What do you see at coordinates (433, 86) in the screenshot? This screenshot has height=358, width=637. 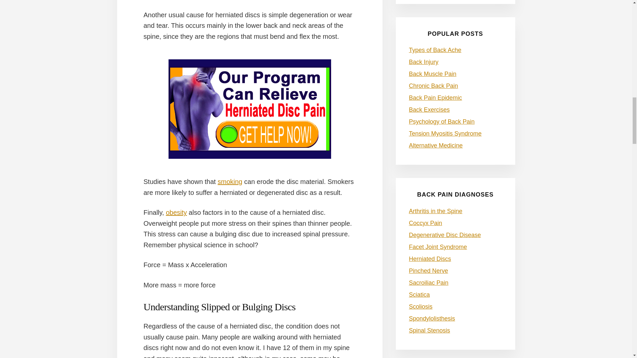 I see `Chronic Back Pain` at bounding box center [433, 86].